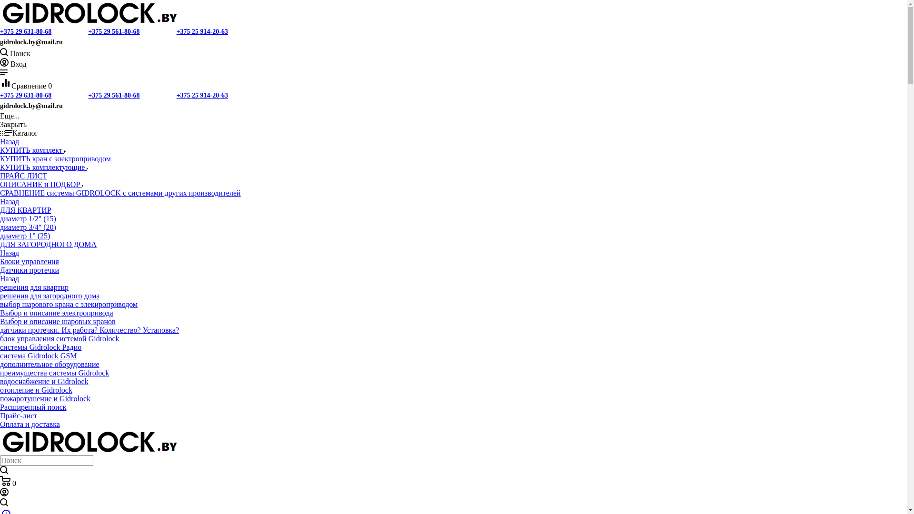 The width and height of the screenshot is (914, 514). What do you see at coordinates (26, 95) in the screenshot?
I see `+375 29 631-80-68` at bounding box center [26, 95].